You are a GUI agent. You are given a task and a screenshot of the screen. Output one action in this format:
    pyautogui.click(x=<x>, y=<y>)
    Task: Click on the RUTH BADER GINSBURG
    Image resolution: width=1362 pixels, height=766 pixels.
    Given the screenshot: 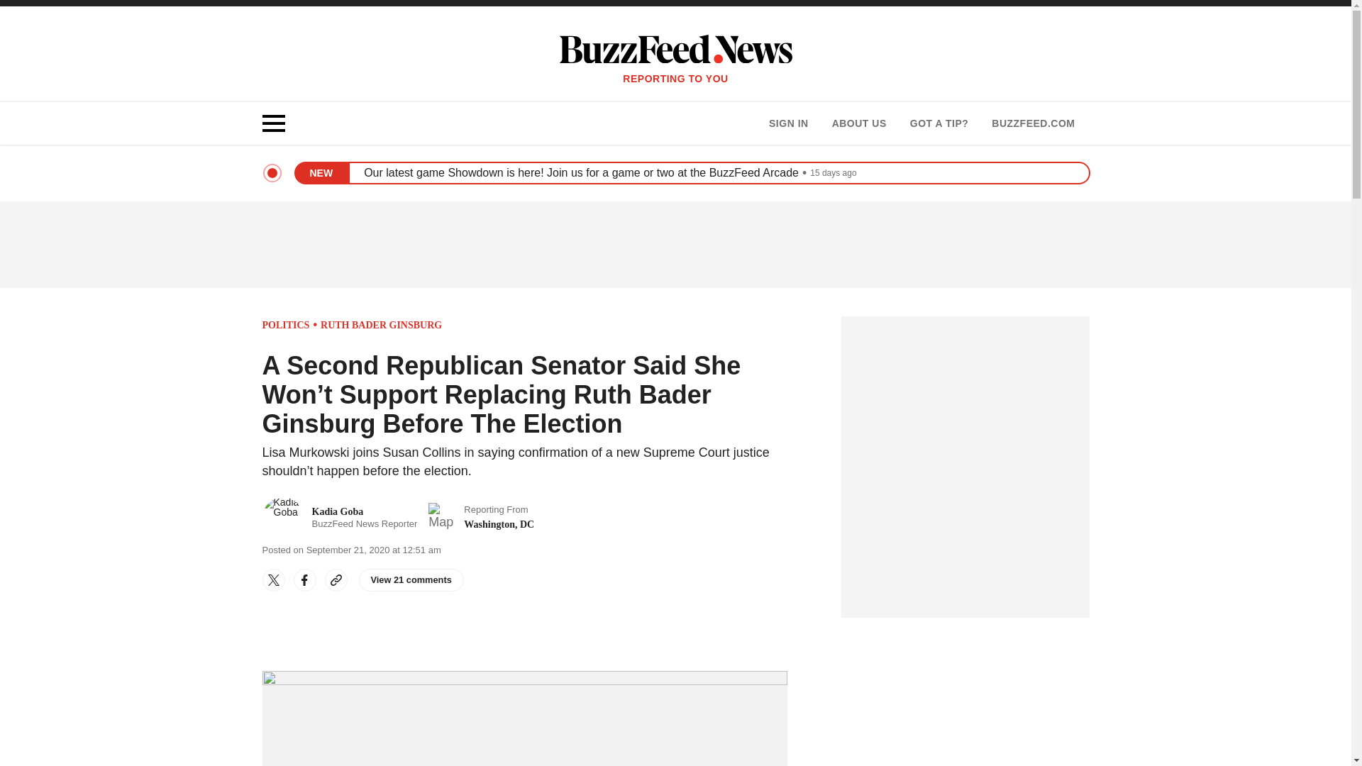 What is the action you would take?
    pyautogui.click(x=380, y=325)
    